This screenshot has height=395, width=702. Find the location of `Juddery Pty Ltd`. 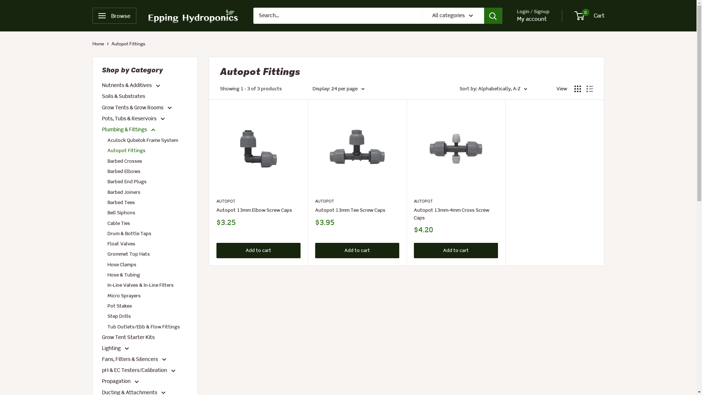

Juddery Pty Ltd is located at coordinates (193, 16).